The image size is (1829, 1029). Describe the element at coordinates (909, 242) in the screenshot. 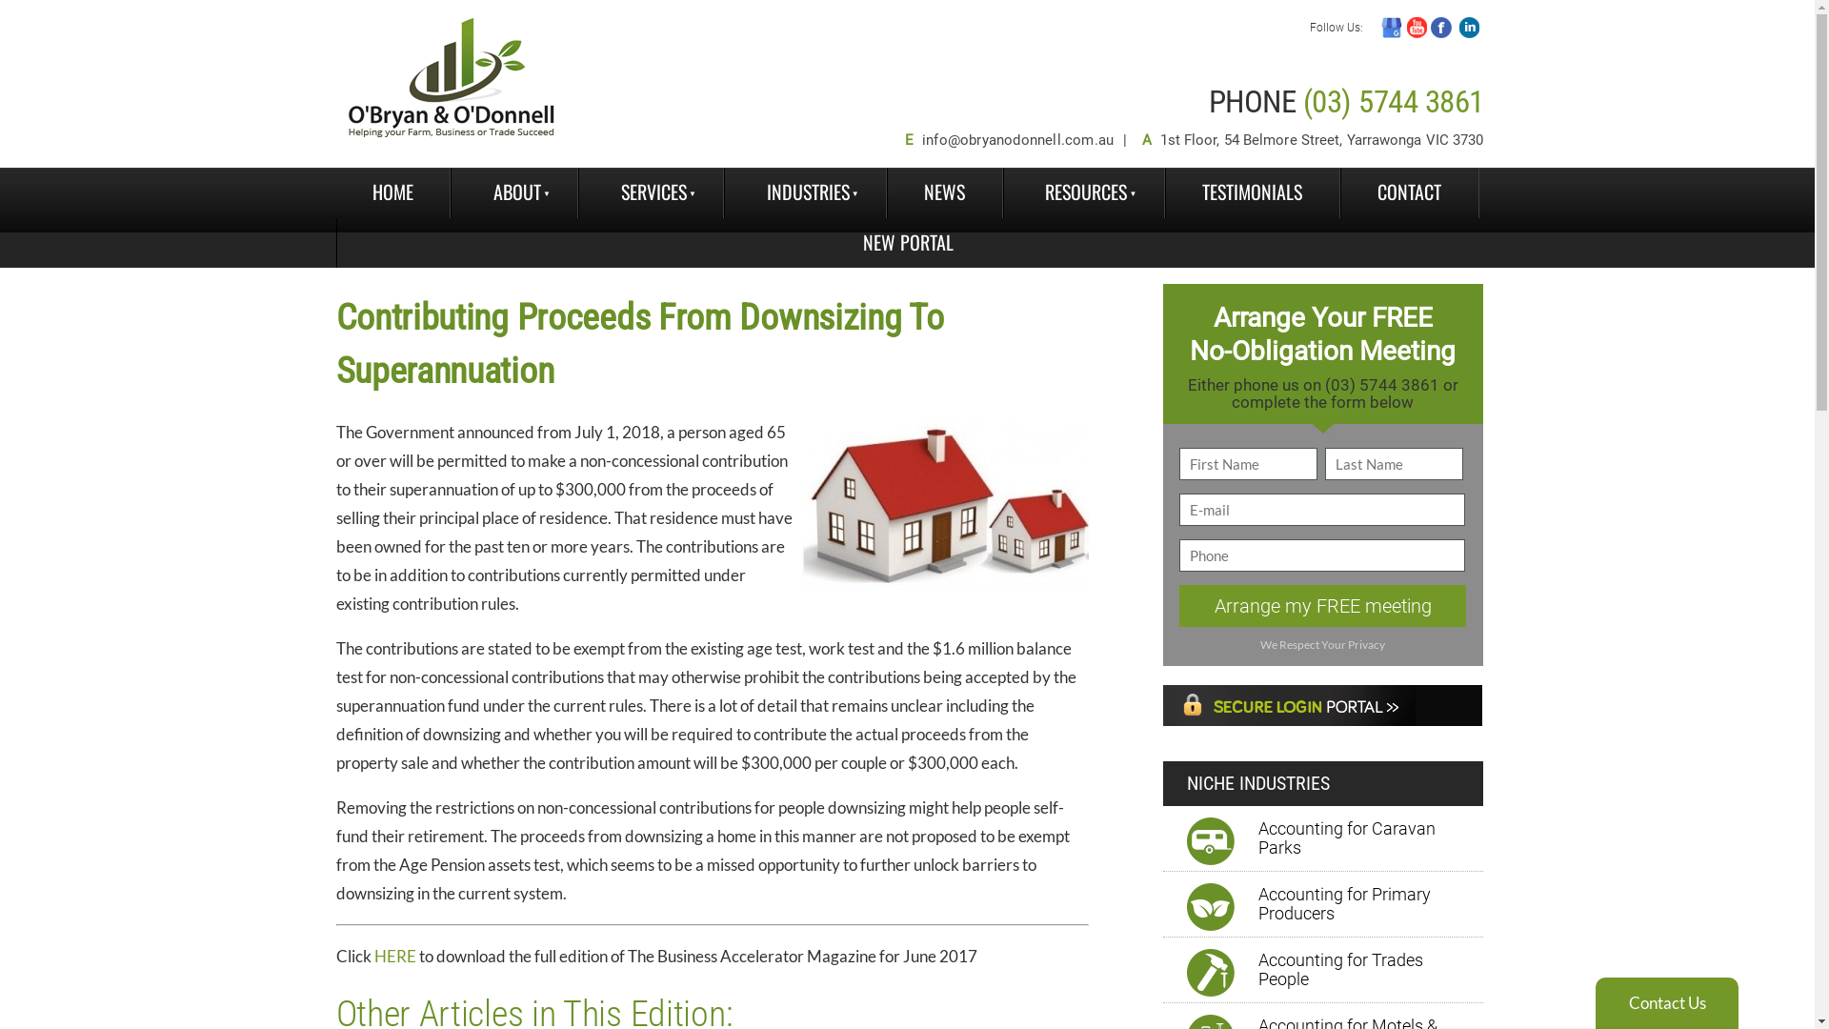

I see `NEW PORTAL` at that location.